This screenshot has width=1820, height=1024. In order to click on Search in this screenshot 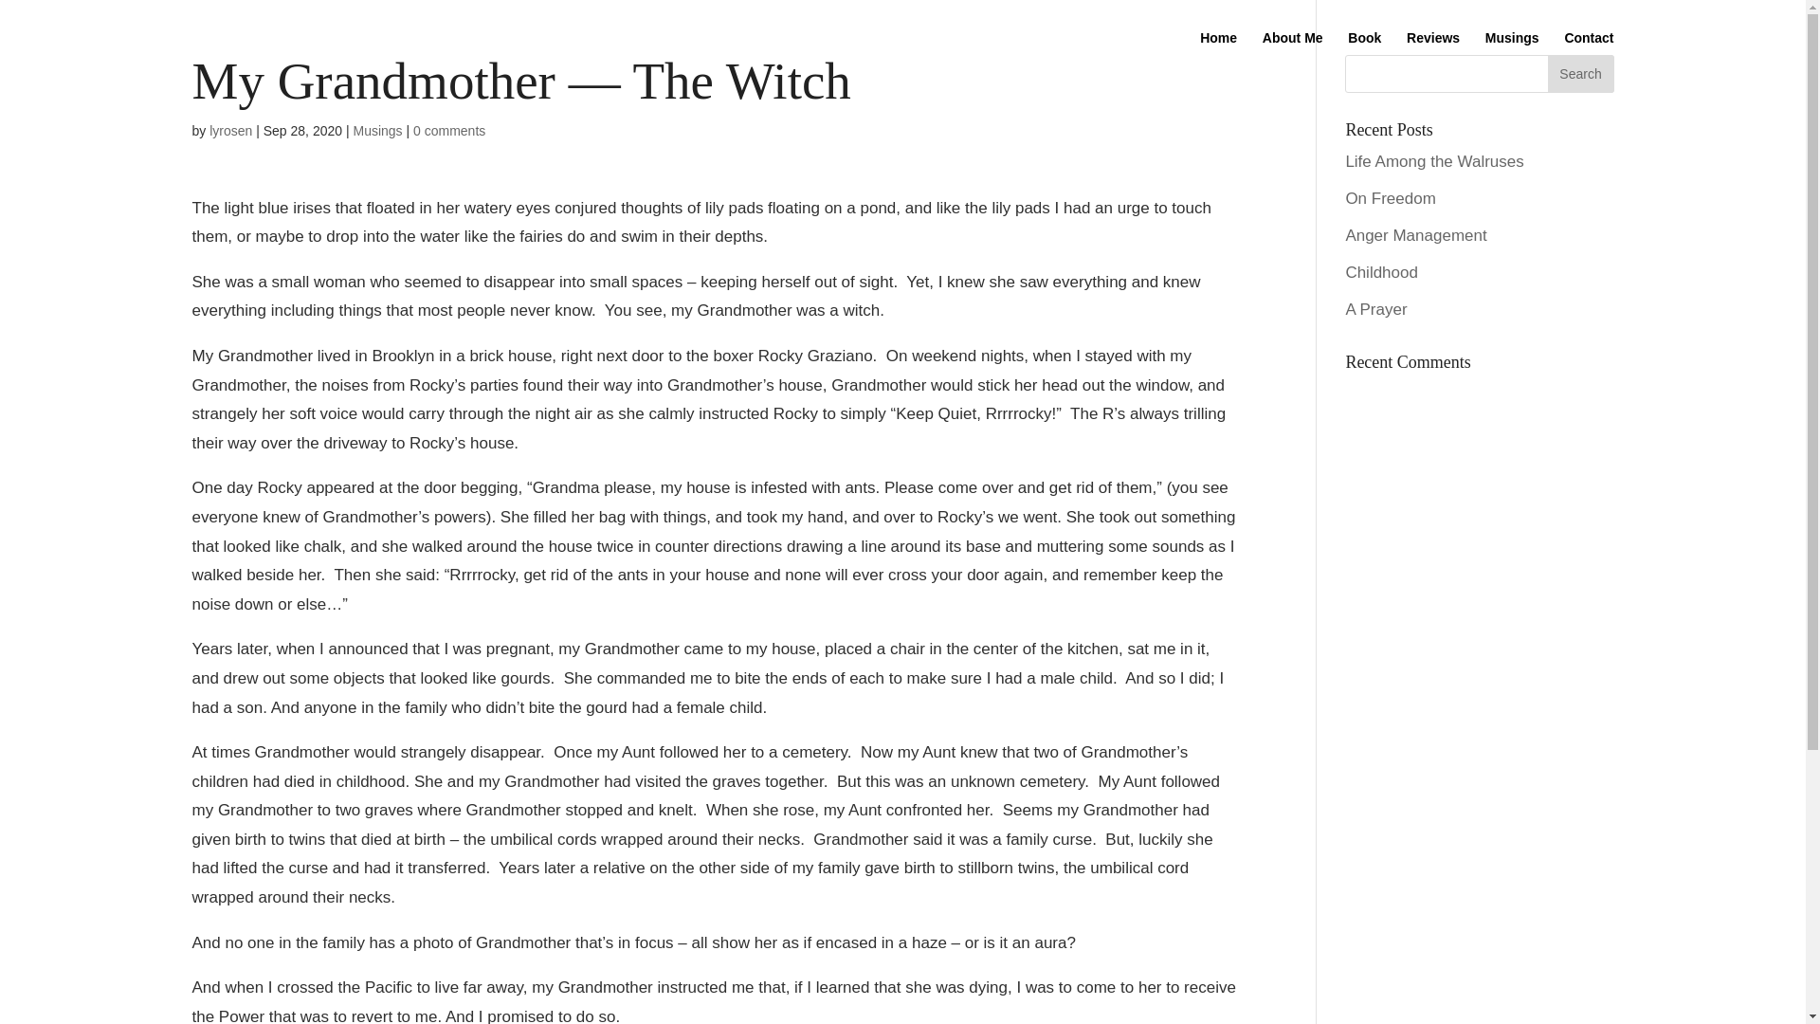, I will do `click(1579, 74)`.